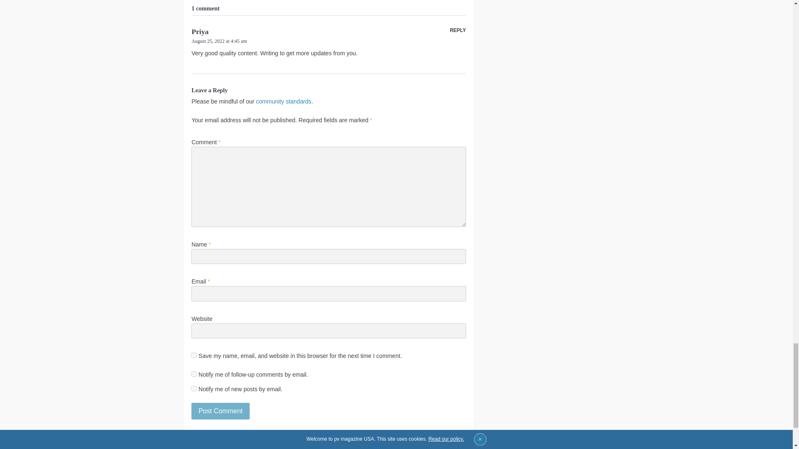 The height and width of the screenshot is (449, 799). I want to click on yes, so click(194, 355).